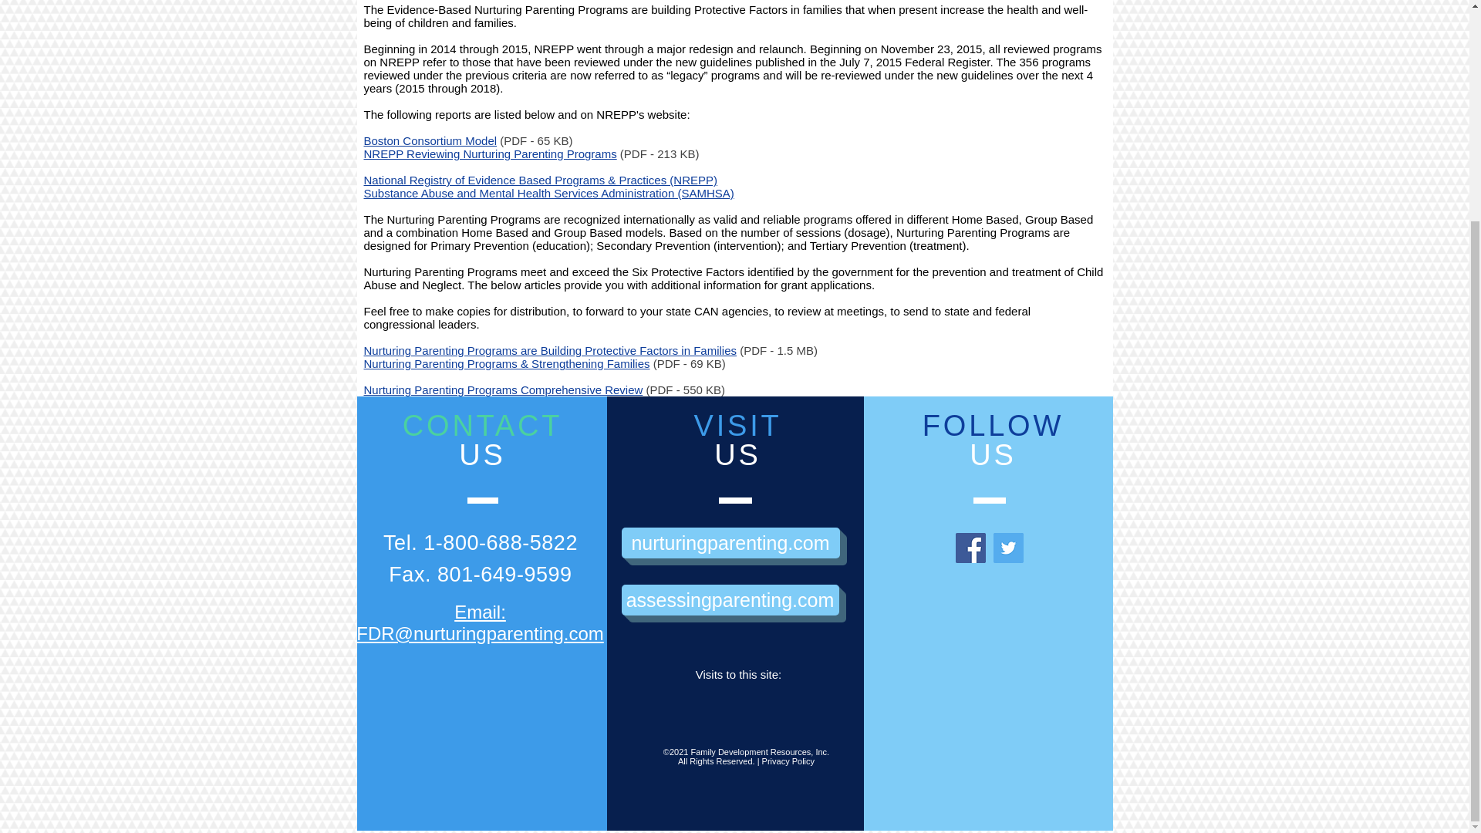 Image resolution: width=1481 pixels, height=833 pixels. Describe the element at coordinates (503, 390) in the screenshot. I see `Nurturing Parenting Programs Comprehensive Review` at that location.